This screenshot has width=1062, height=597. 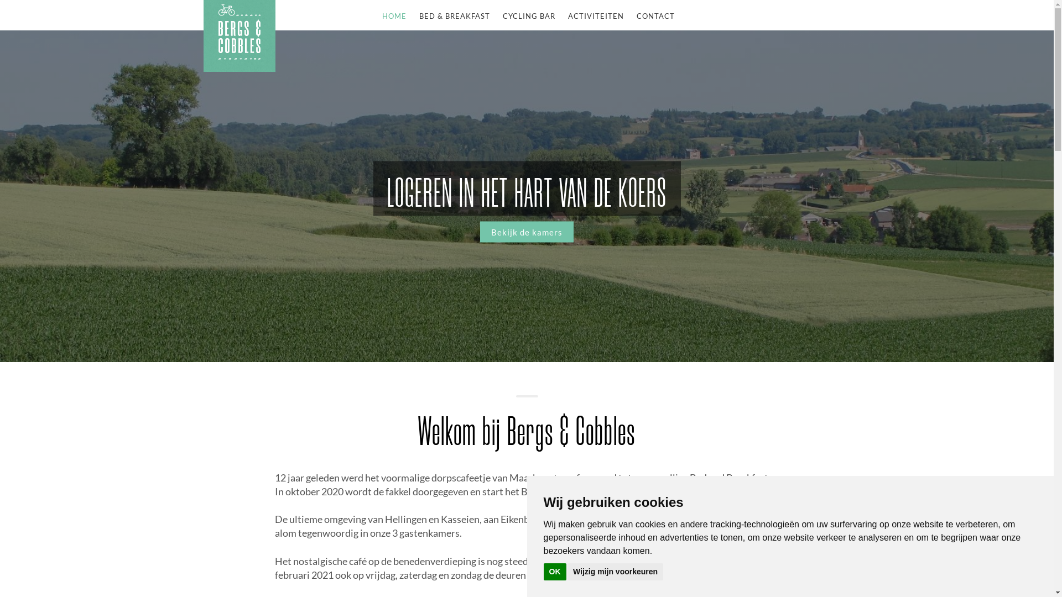 What do you see at coordinates (455, 17) in the screenshot?
I see `BED & BREAKFAST` at bounding box center [455, 17].